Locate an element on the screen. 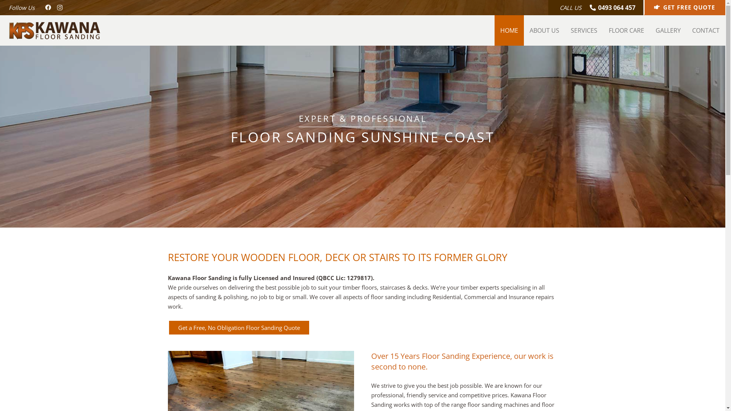  Get a Free, No Obligation Floor Sanding Quote is located at coordinates (239, 328).